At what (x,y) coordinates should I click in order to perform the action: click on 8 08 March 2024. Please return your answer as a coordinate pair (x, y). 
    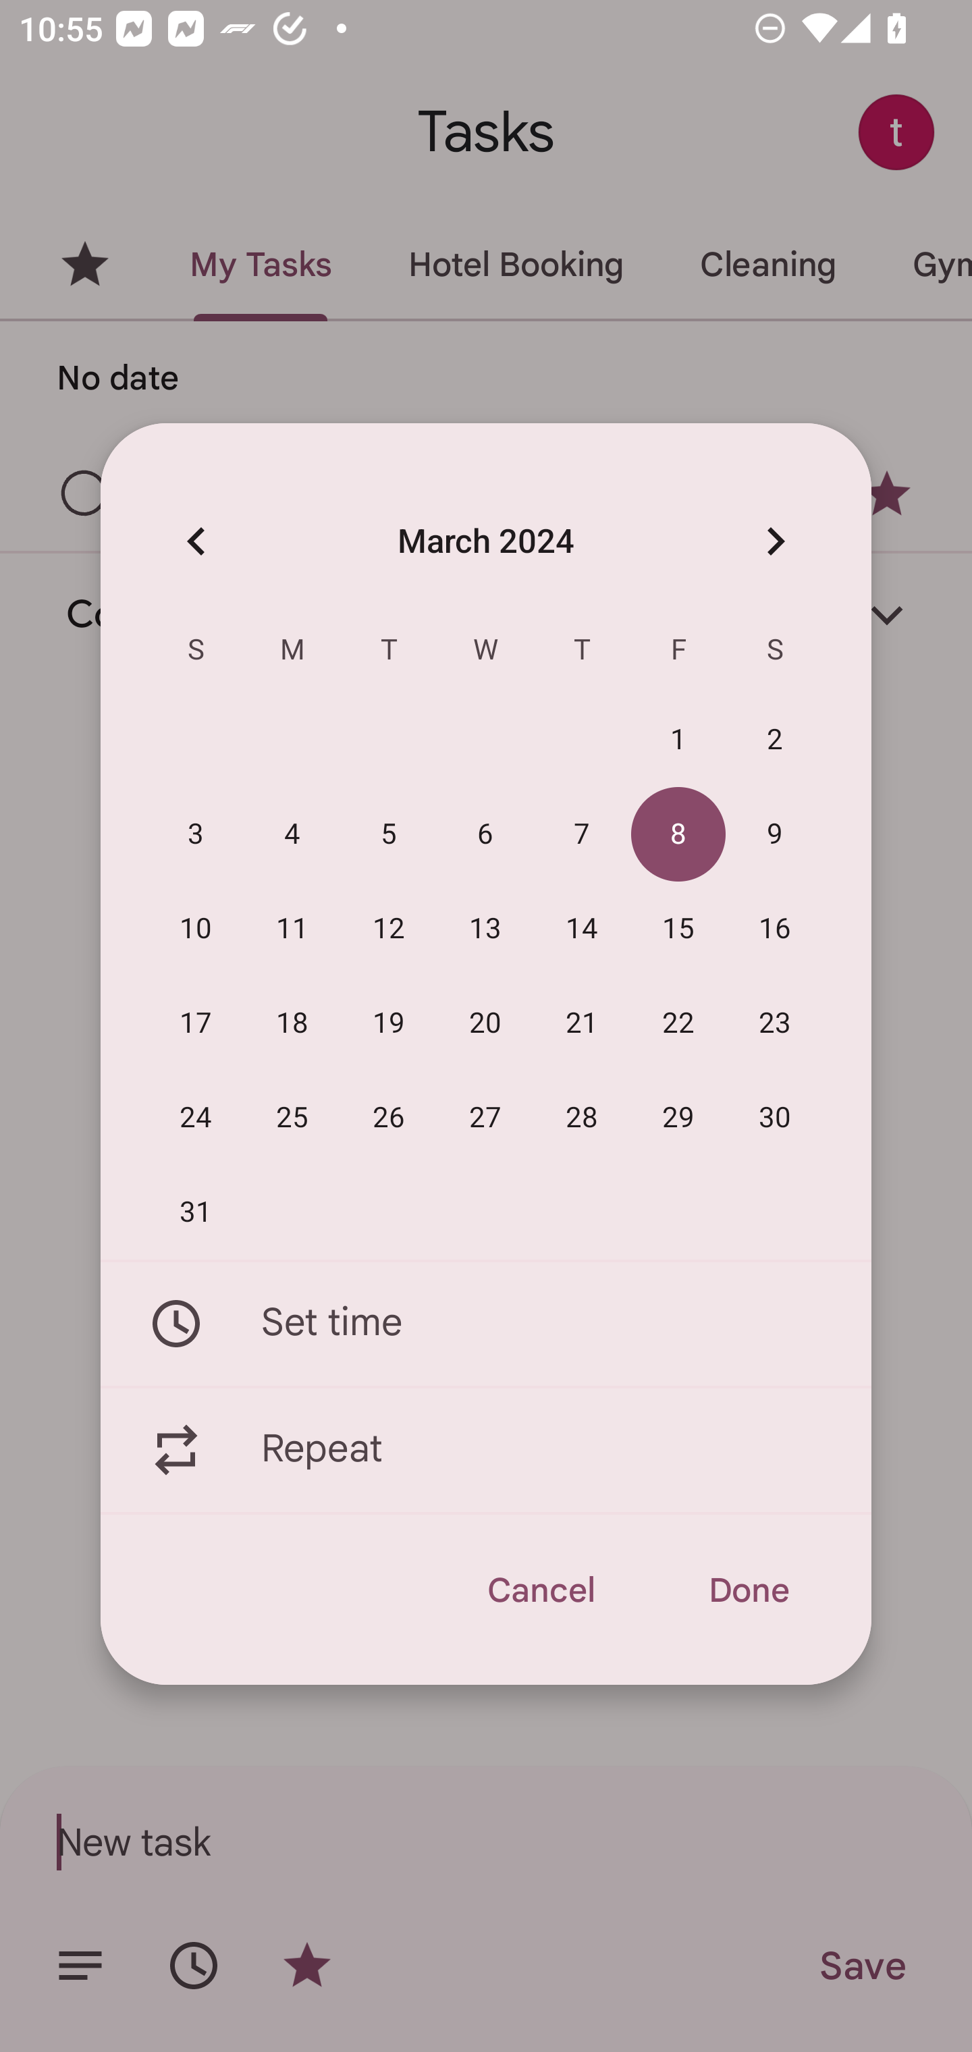
    Looking at the image, I should click on (679, 835).